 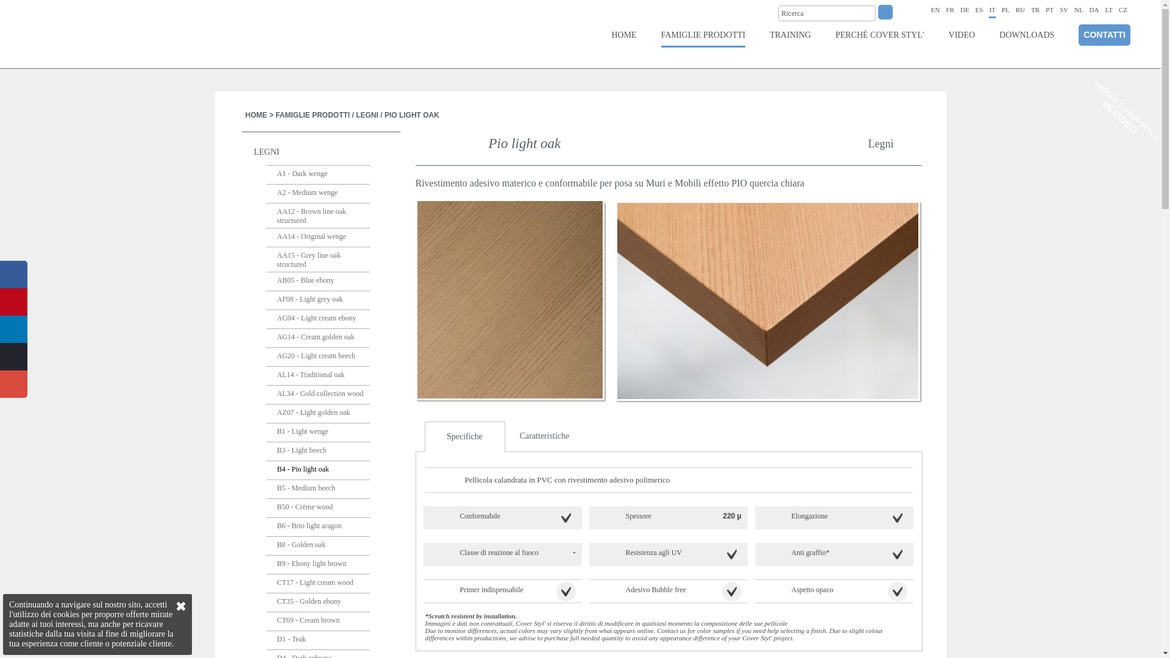 I want to click on VIDEO, so click(x=962, y=35).